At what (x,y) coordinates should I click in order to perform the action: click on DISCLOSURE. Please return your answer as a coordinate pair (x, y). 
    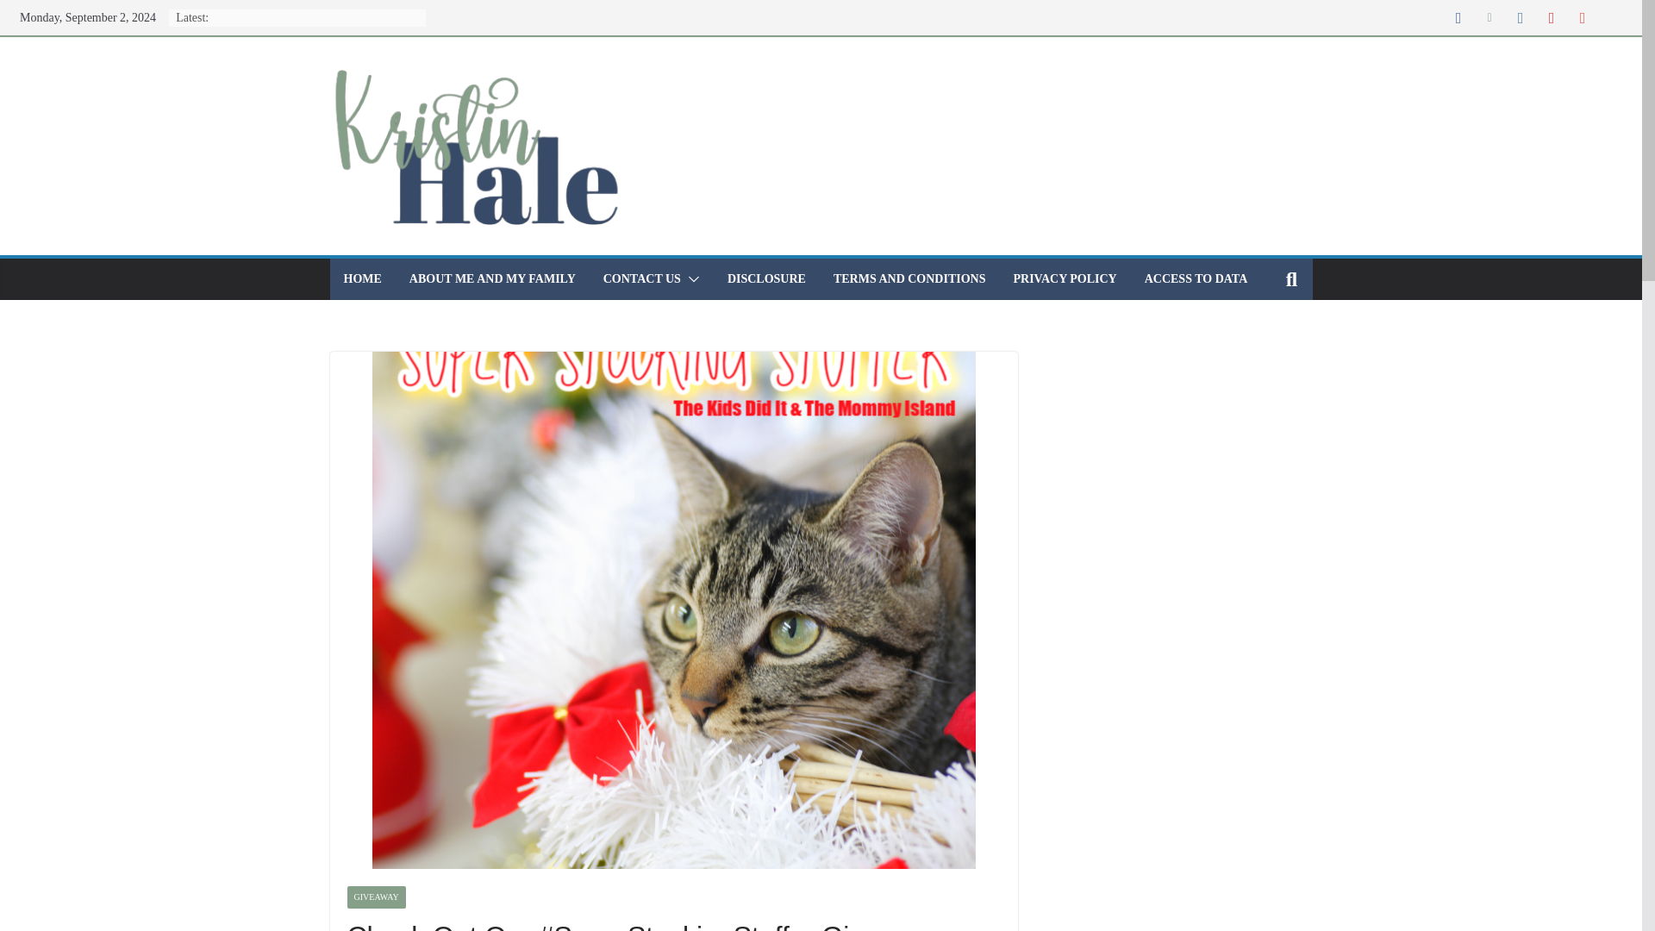
    Looking at the image, I should click on (767, 279).